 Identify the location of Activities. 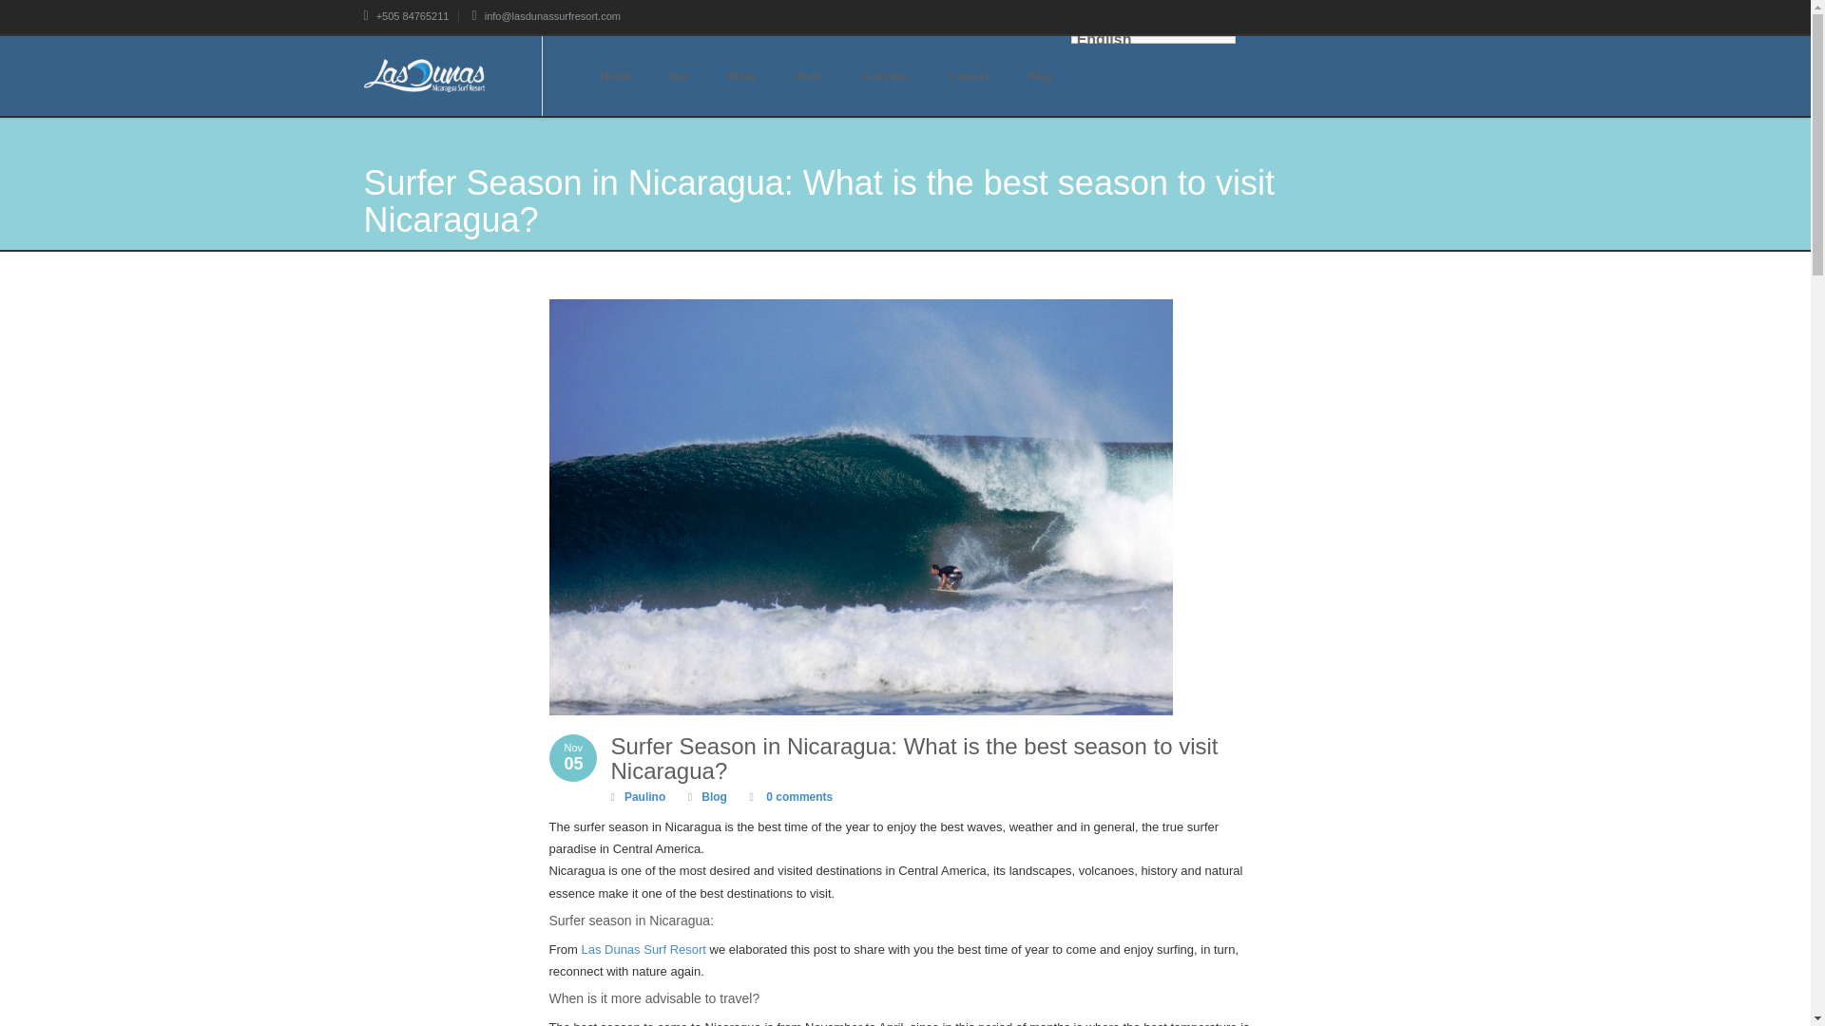
(885, 76).